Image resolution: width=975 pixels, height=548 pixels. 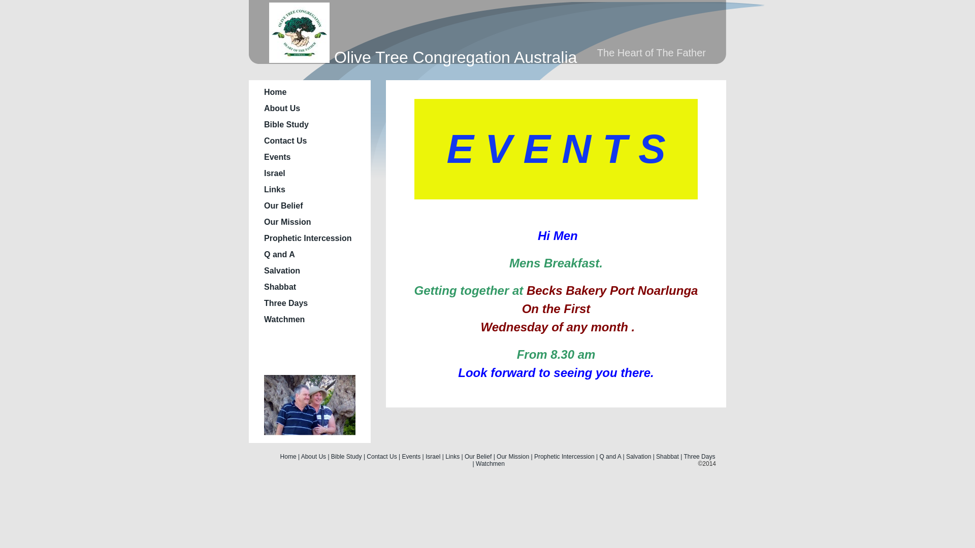 What do you see at coordinates (411, 457) in the screenshot?
I see `Events` at bounding box center [411, 457].